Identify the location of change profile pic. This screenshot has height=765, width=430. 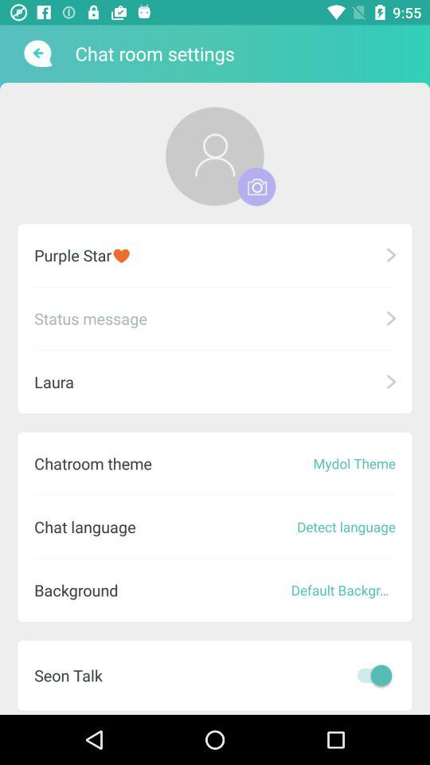
(215, 156).